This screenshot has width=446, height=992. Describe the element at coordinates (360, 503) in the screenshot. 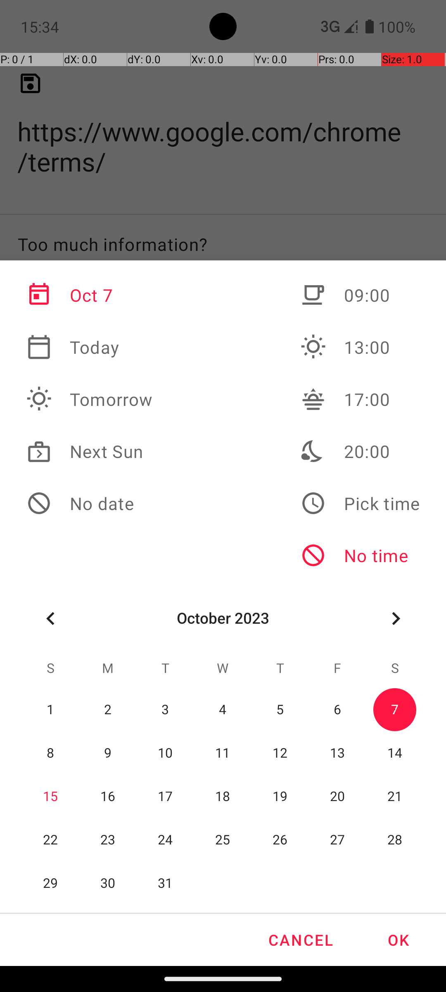

I see `Pick time` at that location.